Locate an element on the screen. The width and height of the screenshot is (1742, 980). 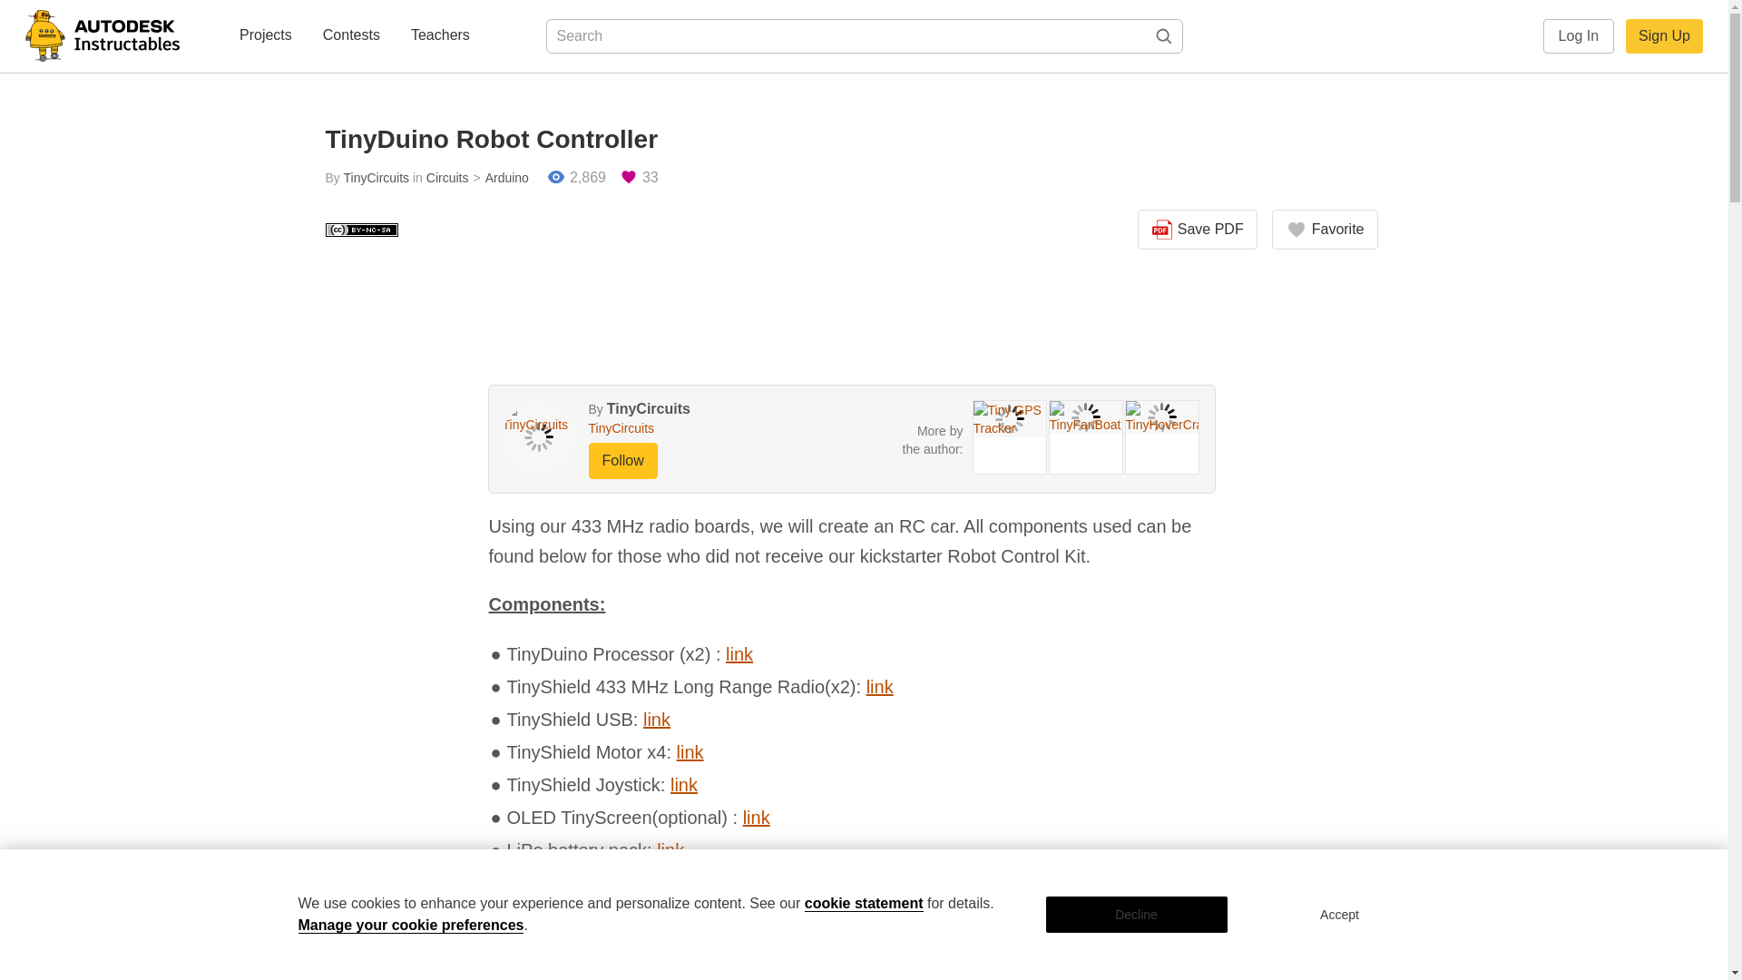
link is located at coordinates (684, 784).